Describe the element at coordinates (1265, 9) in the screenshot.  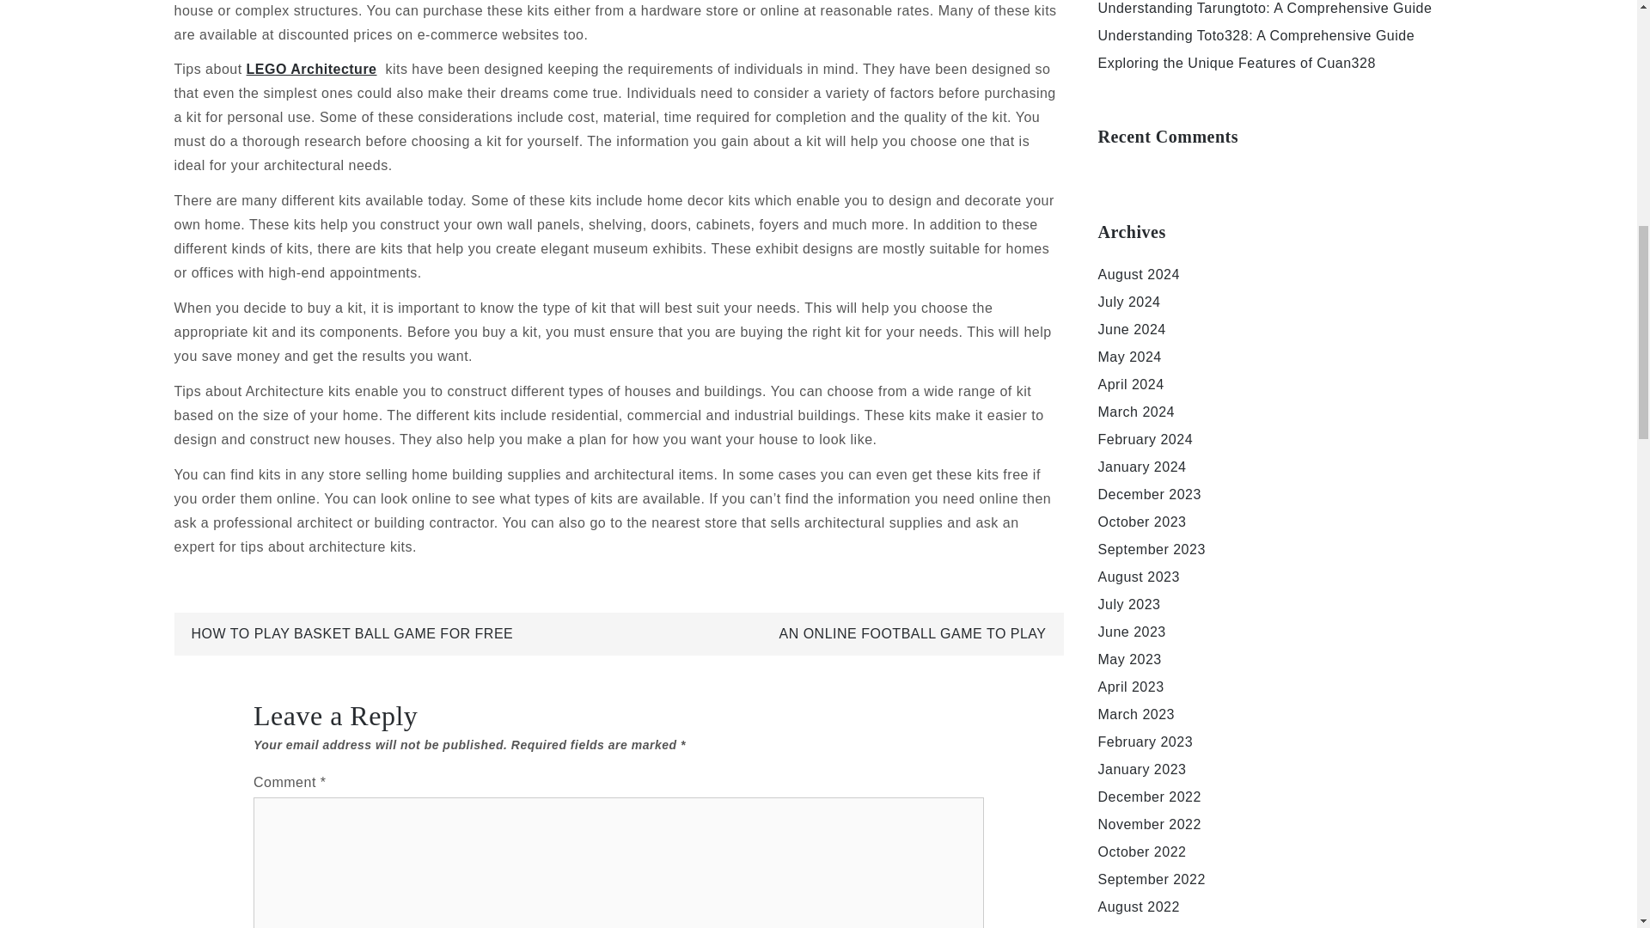
I see `Understanding Tarungtoto: A Comprehensive Guide` at that location.